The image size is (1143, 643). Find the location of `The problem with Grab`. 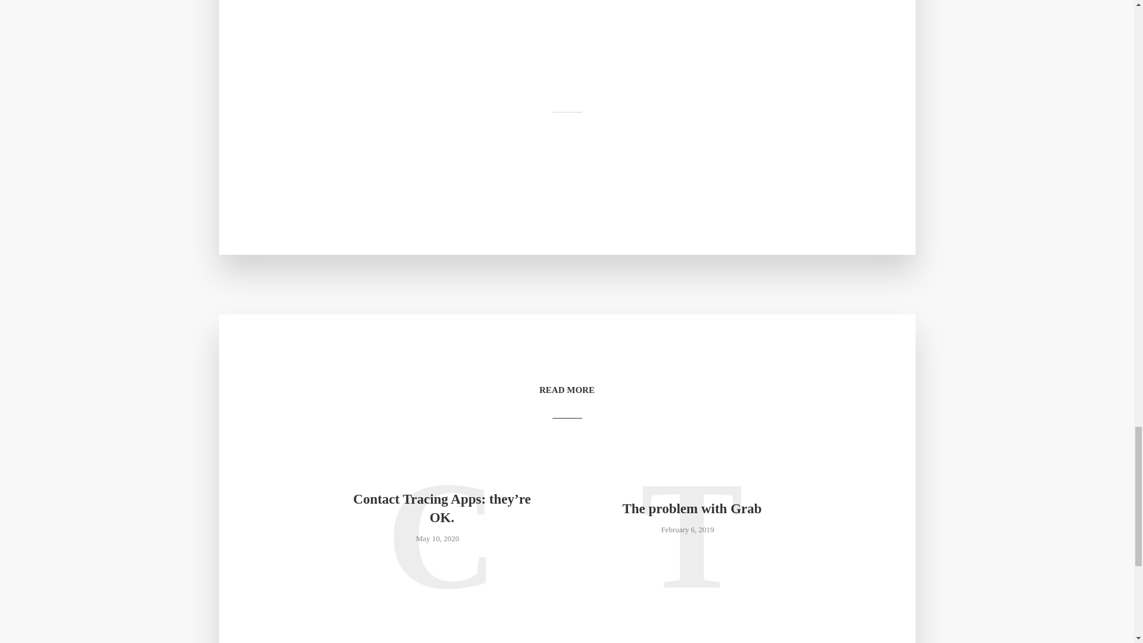

The problem with Grab is located at coordinates (691, 508).